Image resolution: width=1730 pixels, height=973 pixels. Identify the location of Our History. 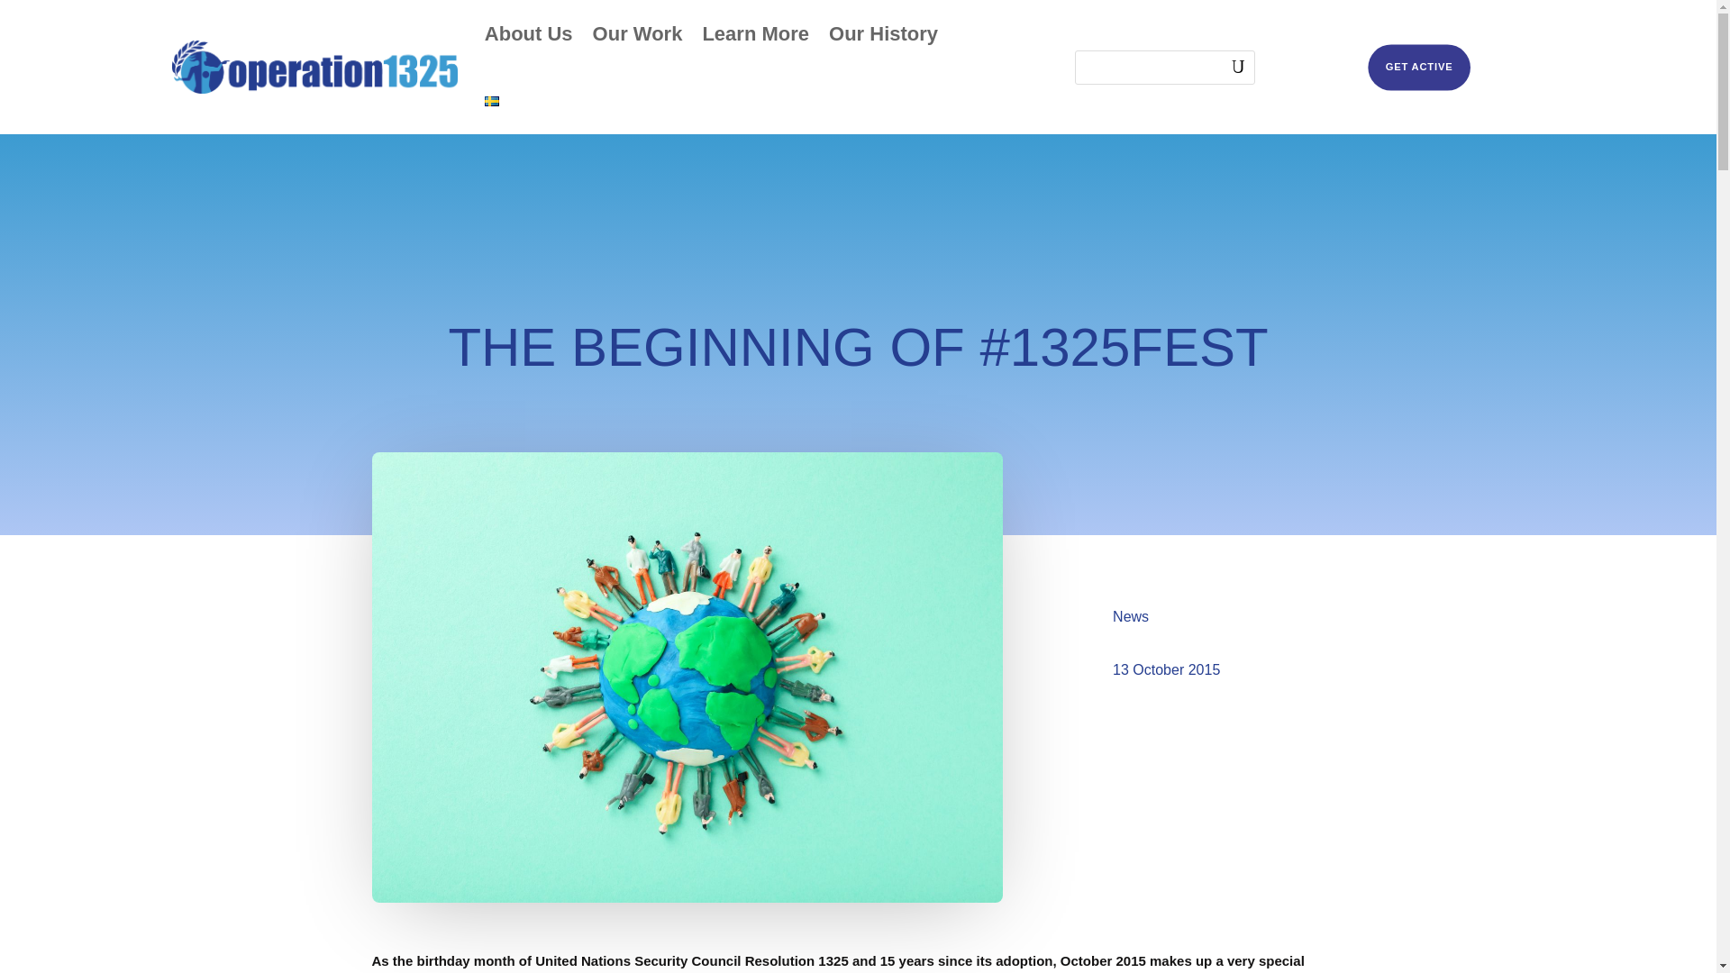
(883, 34).